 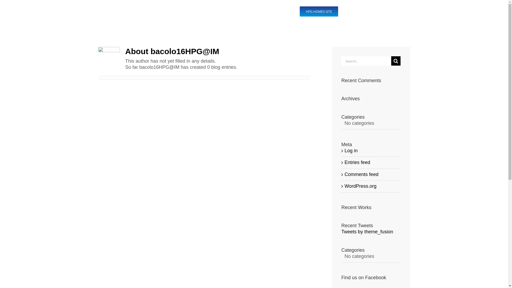 What do you see at coordinates (319, 11) in the screenshot?
I see `HPG HOMES SITE` at bounding box center [319, 11].